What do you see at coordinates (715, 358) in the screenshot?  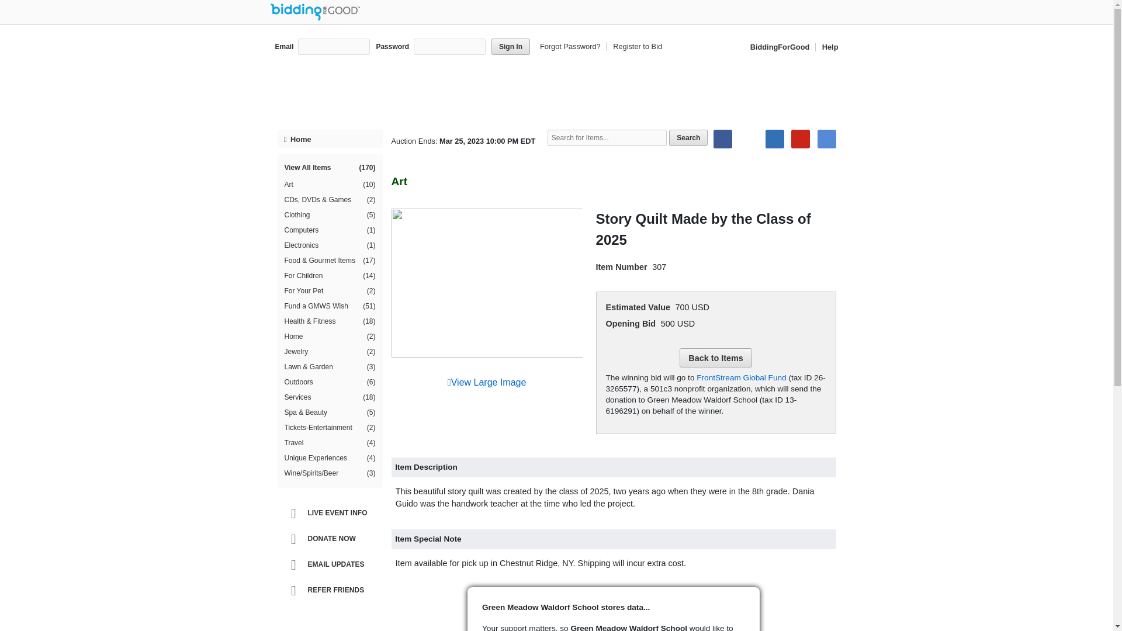 I see `Back to Items` at bounding box center [715, 358].